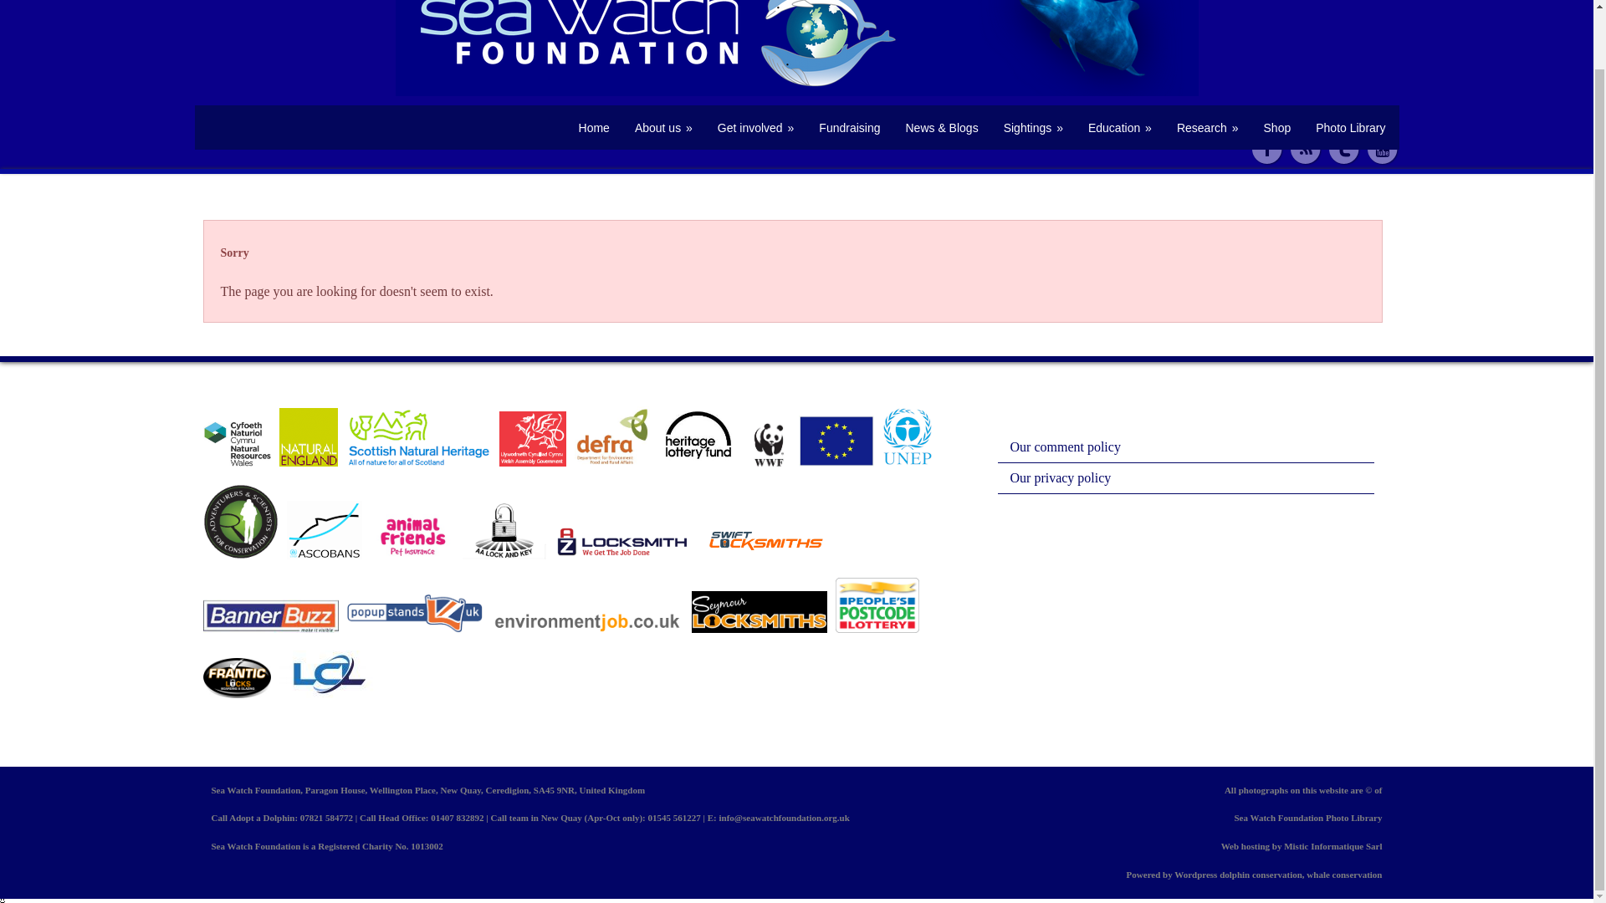 Image resolution: width=1606 pixels, height=903 pixels. Describe the element at coordinates (663, 128) in the screenshot. I see `About Sea Watch Foundation` at that location.